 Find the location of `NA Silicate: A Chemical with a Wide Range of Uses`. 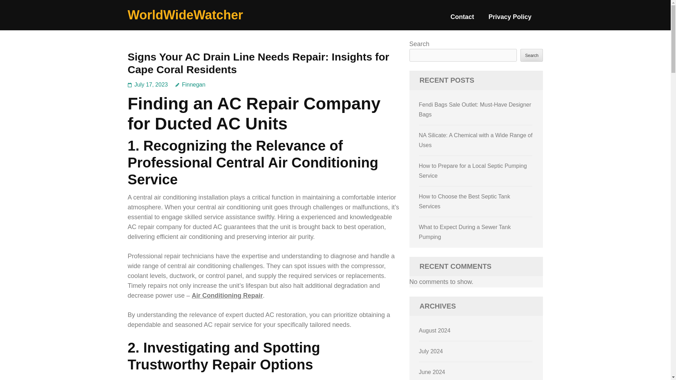

NA Silicate: A Chemical with a Wide Range of Uses is located at coordinates (476, 140).